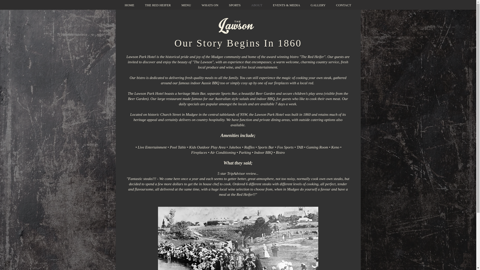 The height and width of the screenshot is (270, 480). What do you see at coordinates (234, 5) in the screenshot?
I see `SPORTS` at bounding box center [234, 5].